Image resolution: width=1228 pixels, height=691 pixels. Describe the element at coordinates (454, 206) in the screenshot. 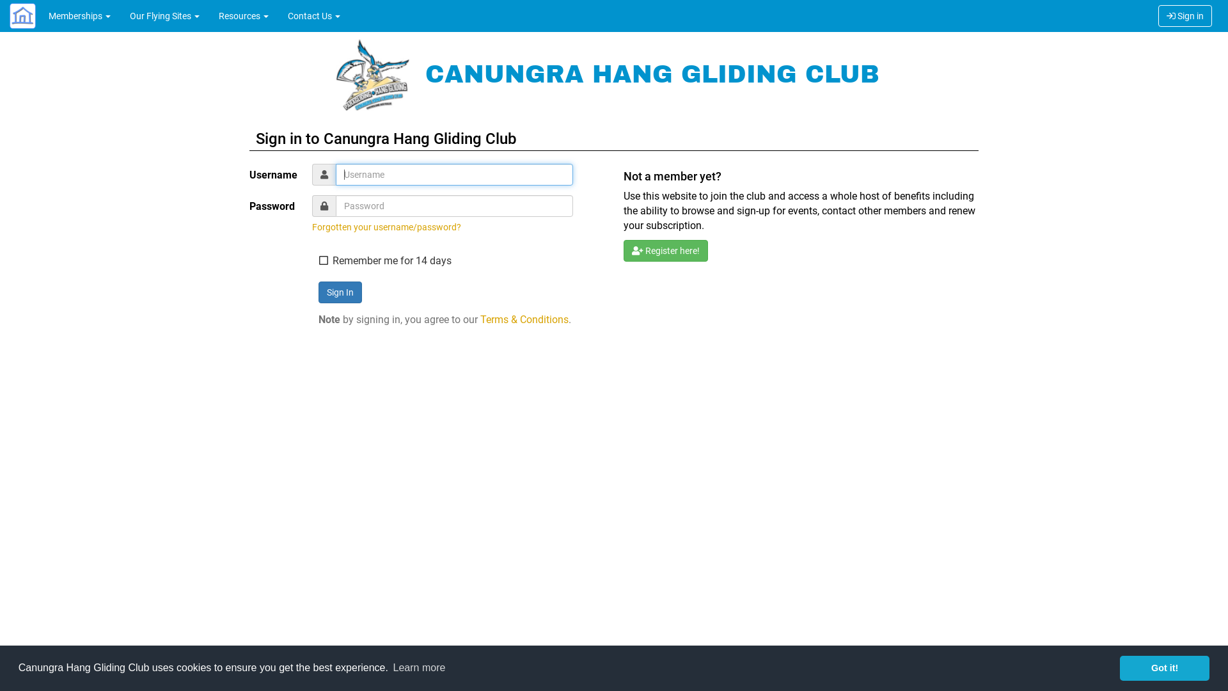

I see `You must enter a password` at that location.